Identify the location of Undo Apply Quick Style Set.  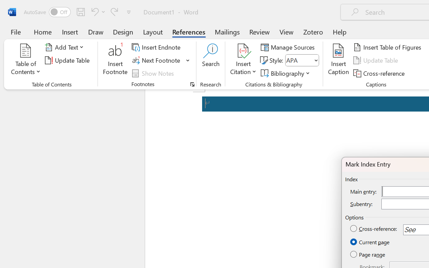
(94, 12).